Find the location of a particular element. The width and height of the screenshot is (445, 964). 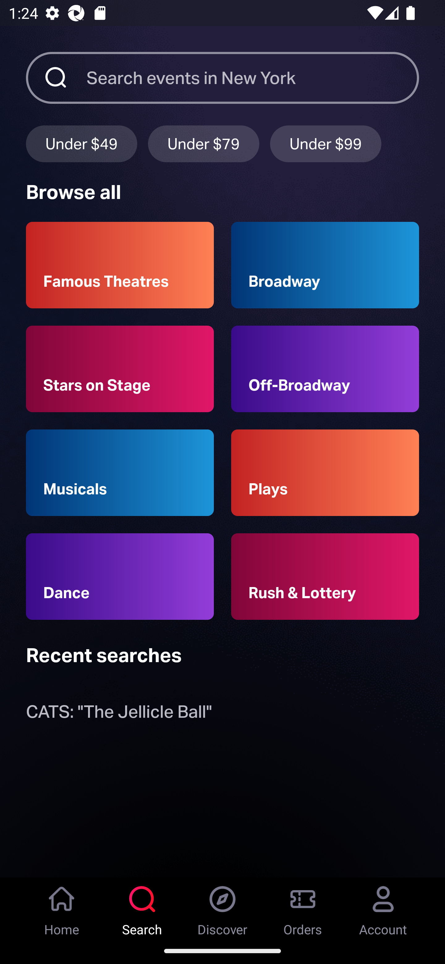

Plays is located at coordinates (325, 473).